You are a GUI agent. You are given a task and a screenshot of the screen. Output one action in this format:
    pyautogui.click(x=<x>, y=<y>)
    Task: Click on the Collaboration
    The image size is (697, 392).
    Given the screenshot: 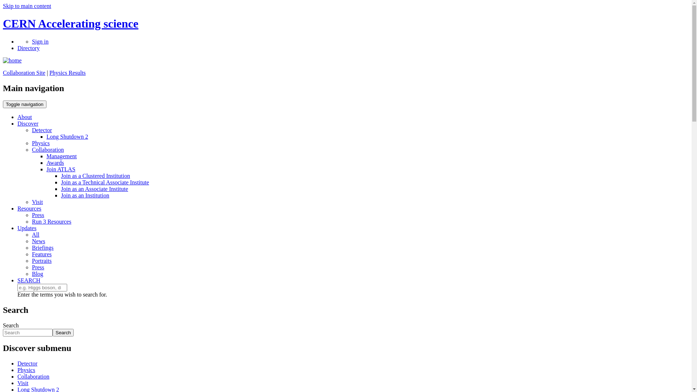 What is the action you would take?
    pyautogui.click(x=48, y=150)
    